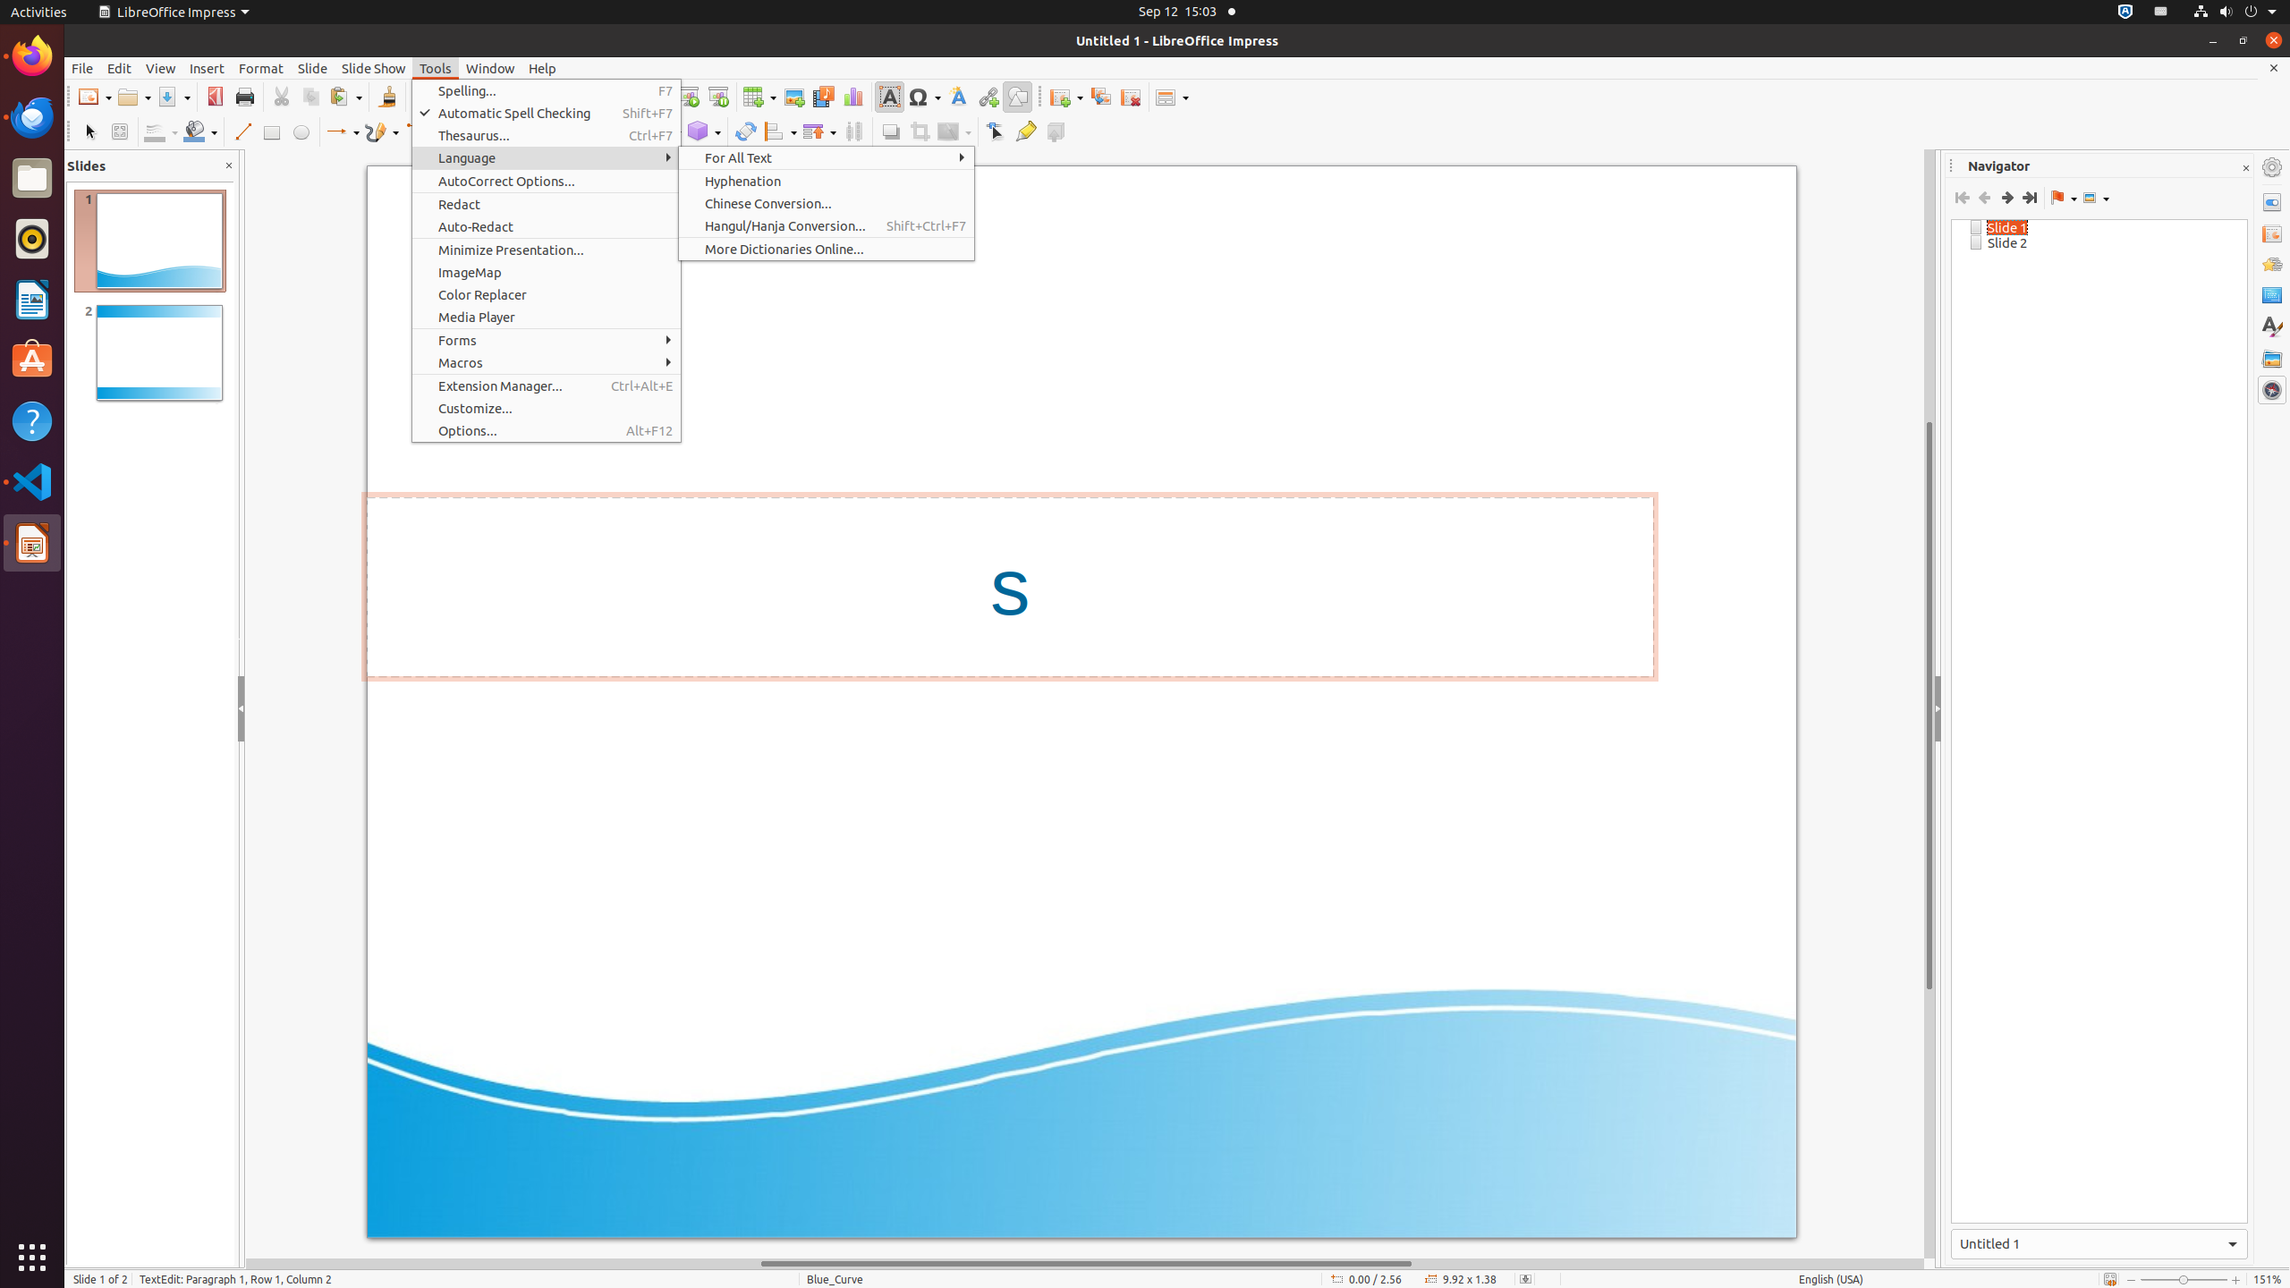 The image size is (2290, 1288). Describe the element at coordinates (32, 543) in the screenshot. I see `LibreOffice Impress` at that location.